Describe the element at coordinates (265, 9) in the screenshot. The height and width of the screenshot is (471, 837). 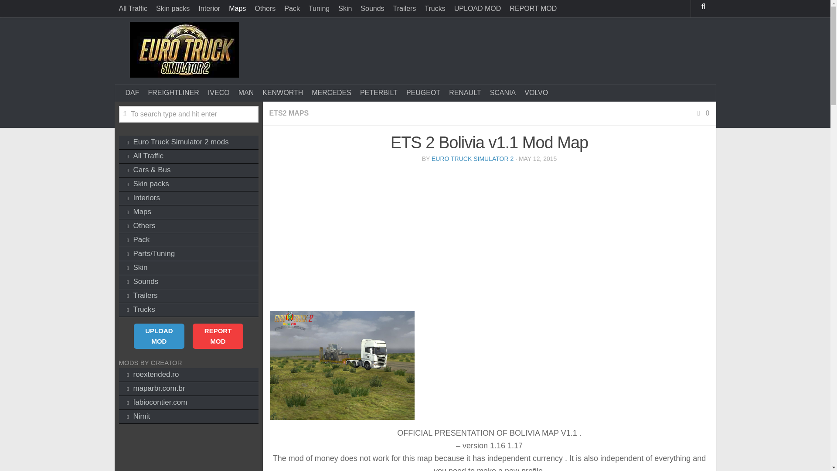
I see `Others` at that location.